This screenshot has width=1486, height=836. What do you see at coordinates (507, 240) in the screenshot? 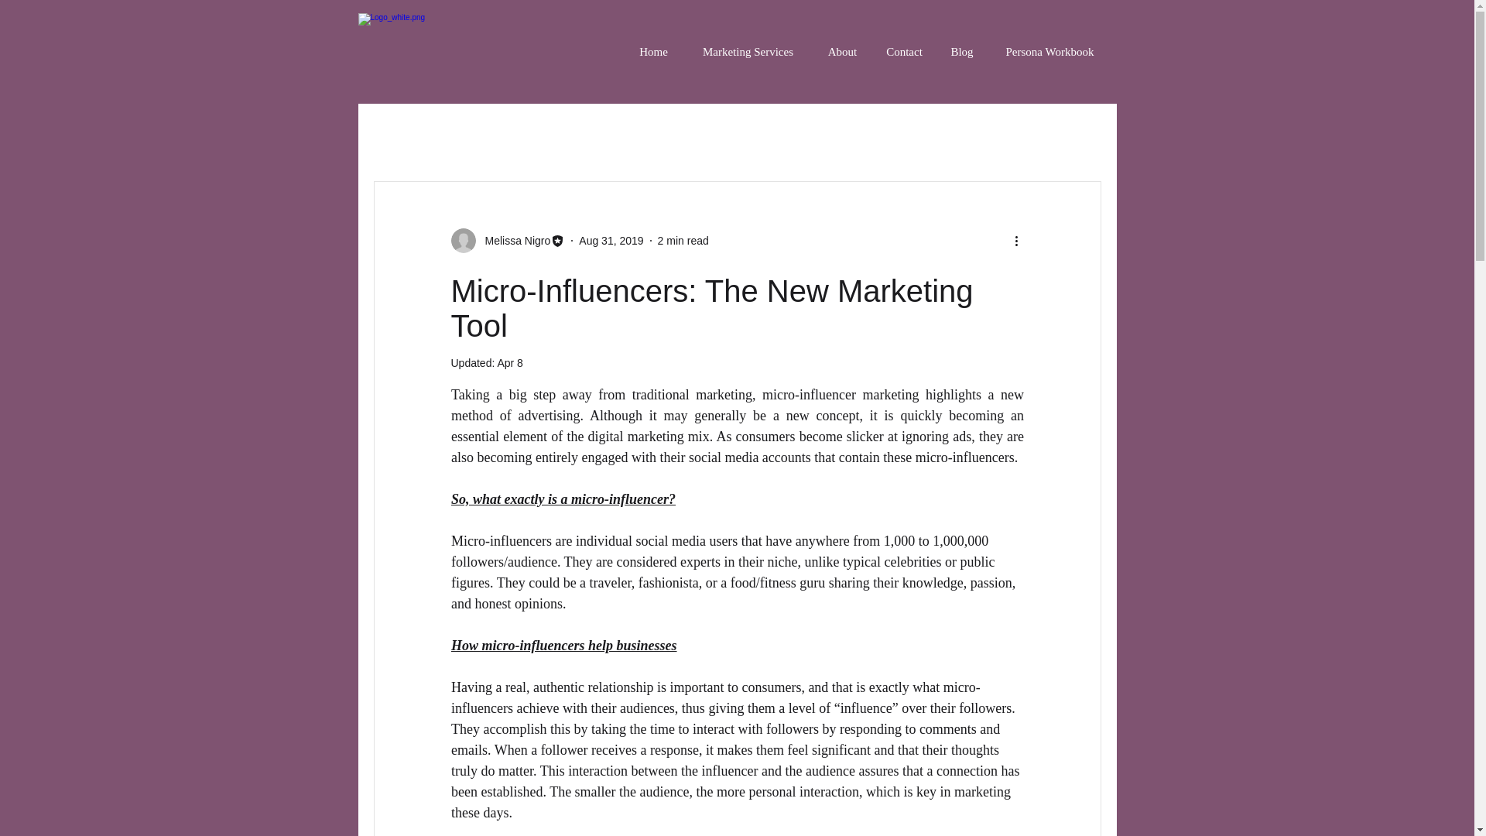
I see `Melissa Nigro` at bounding box center [507, 240].